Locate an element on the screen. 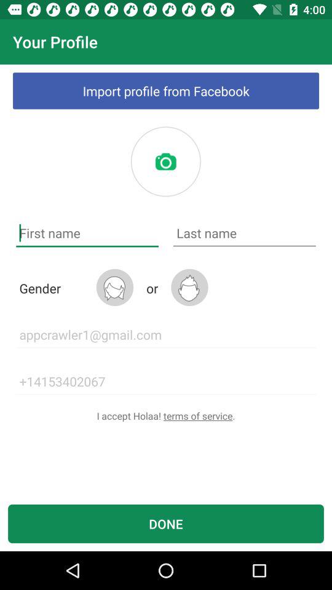 Image resolution: width=332 pixels, height=590 pixels. open the done is located at coordinates (166, 524).